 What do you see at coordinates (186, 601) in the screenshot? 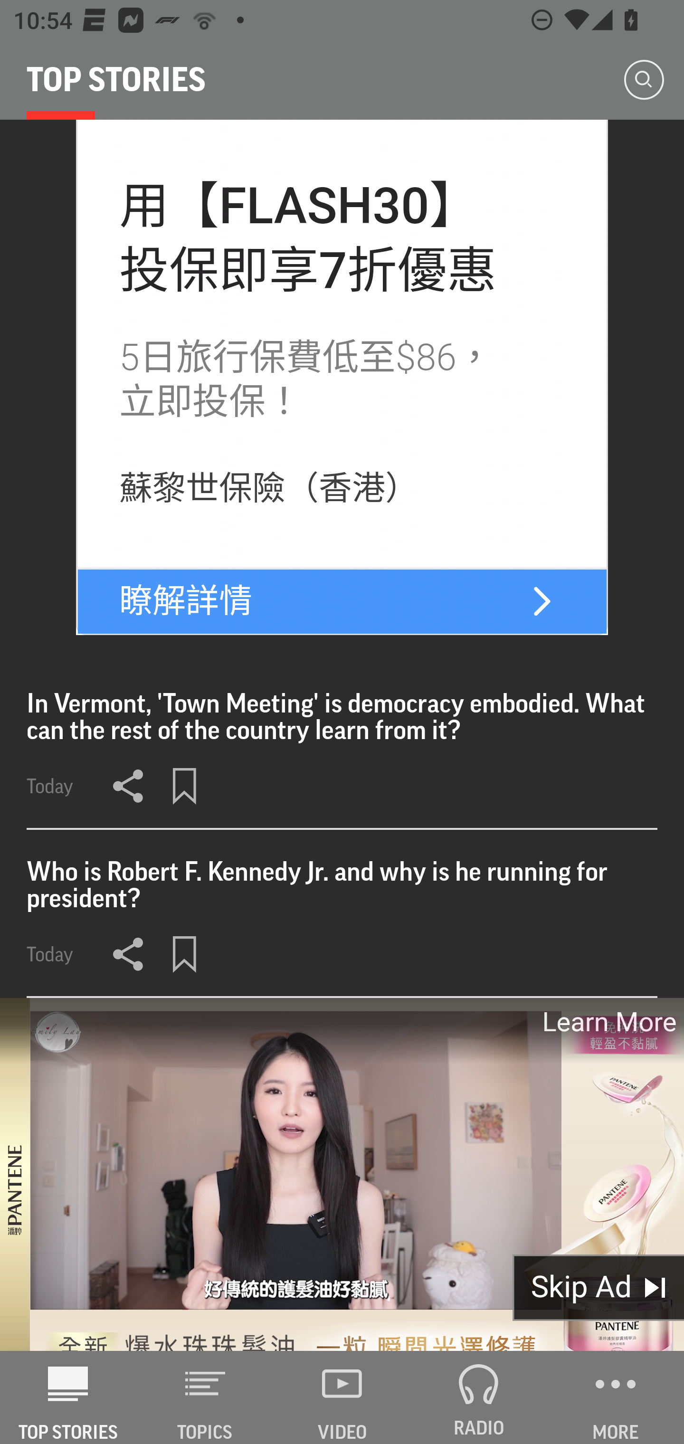
I see `瞭解詳情` at bounding box center [186, 601].